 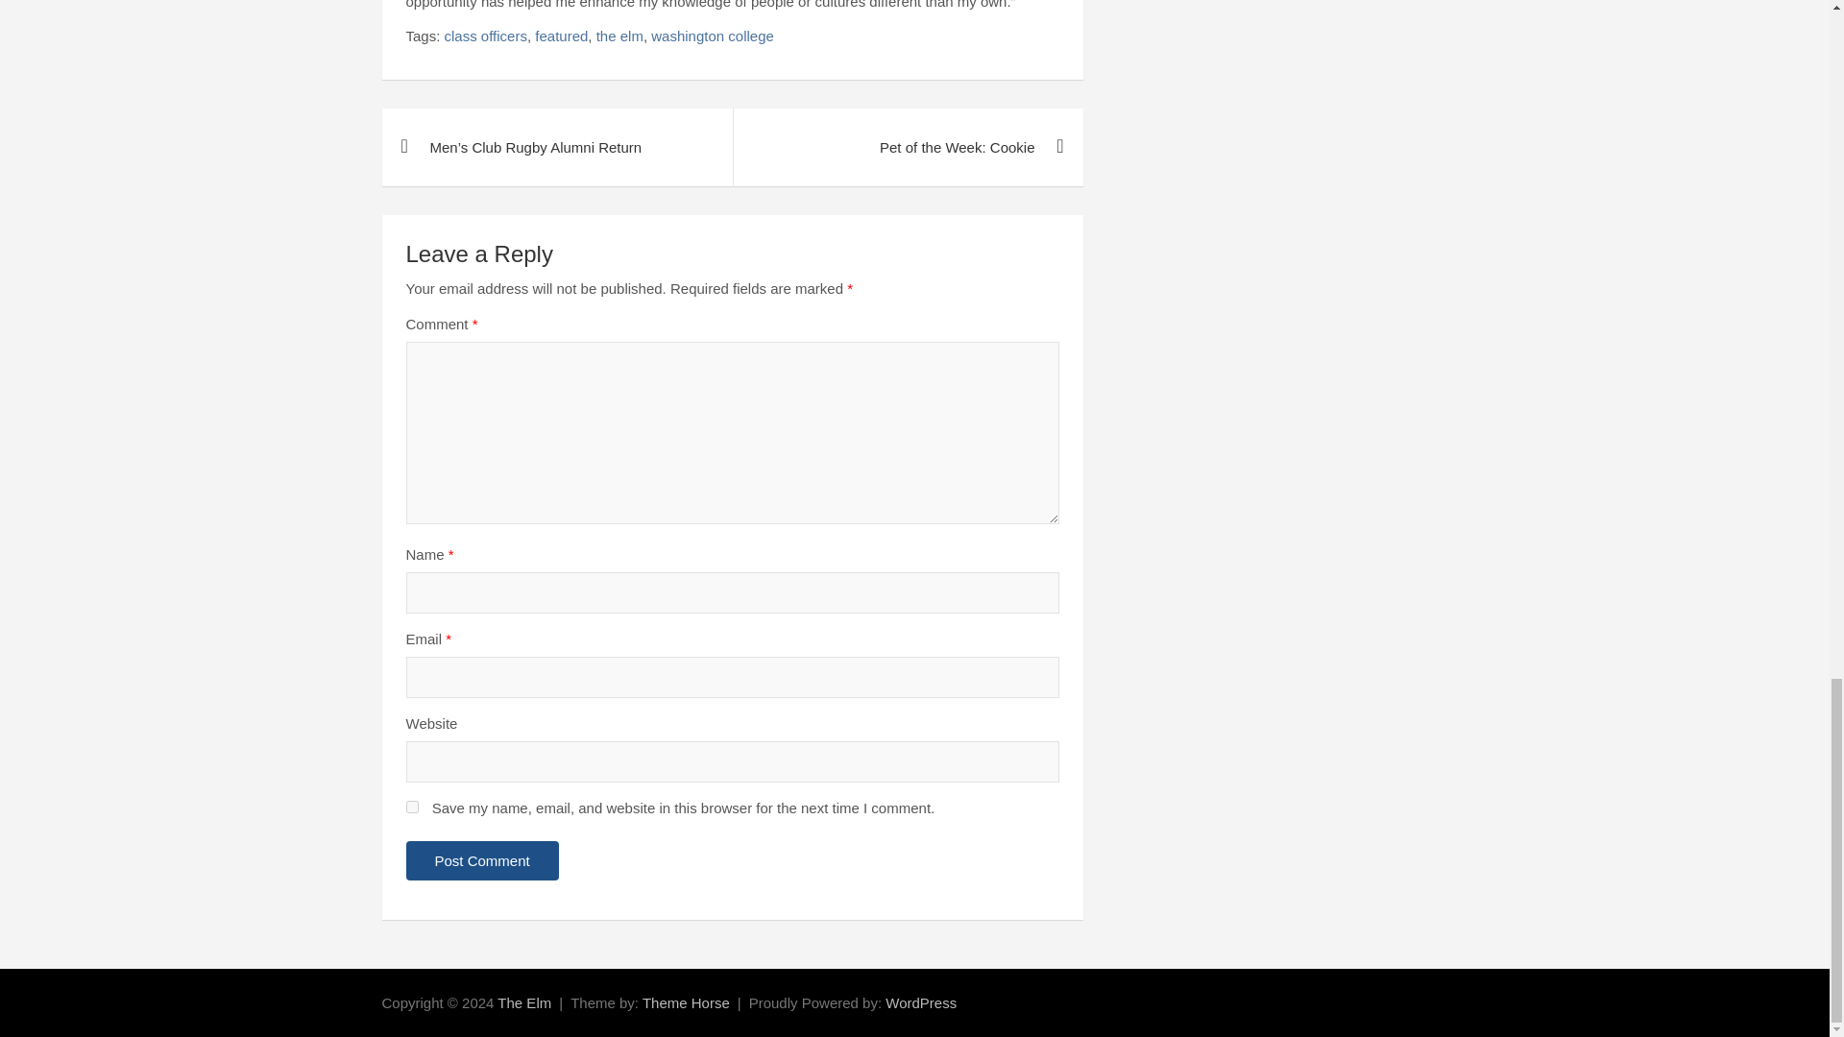 What do you see at coordinates (486, 36) in the screenshot?
I see `class officers` at bounding box center [486, 36].